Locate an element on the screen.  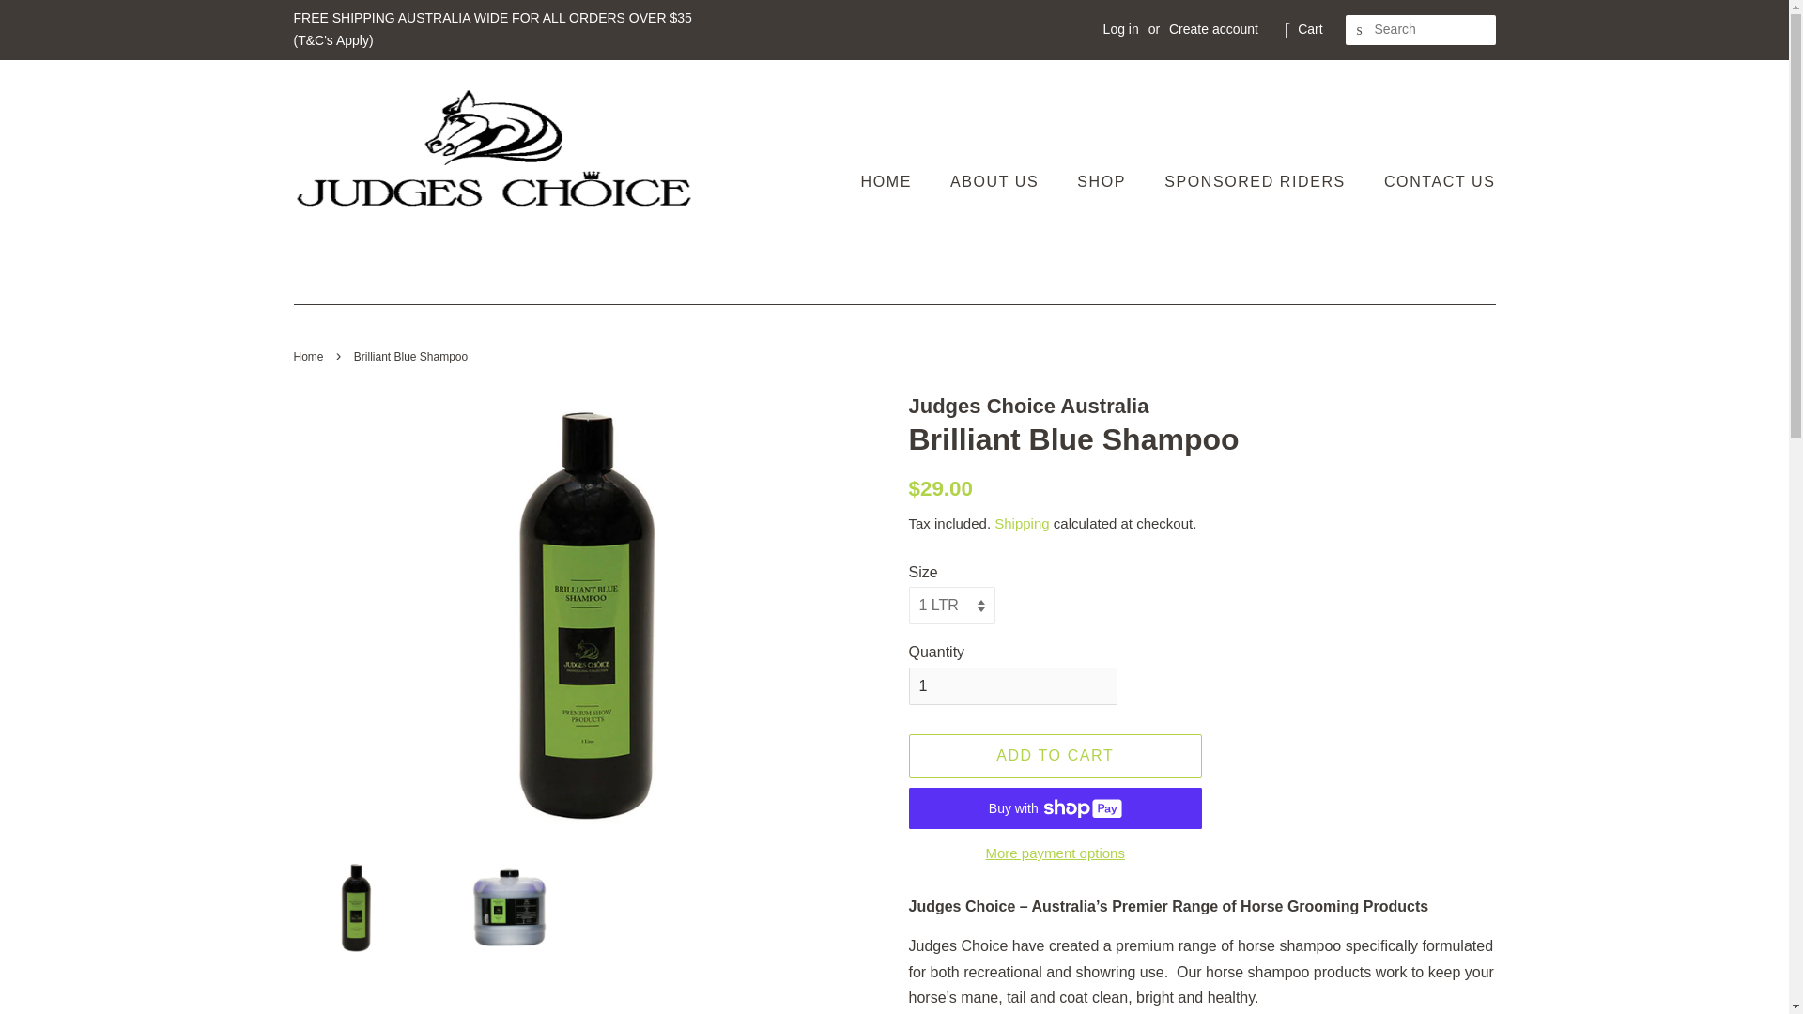
Shipping is located at coordinates (1022, 522).